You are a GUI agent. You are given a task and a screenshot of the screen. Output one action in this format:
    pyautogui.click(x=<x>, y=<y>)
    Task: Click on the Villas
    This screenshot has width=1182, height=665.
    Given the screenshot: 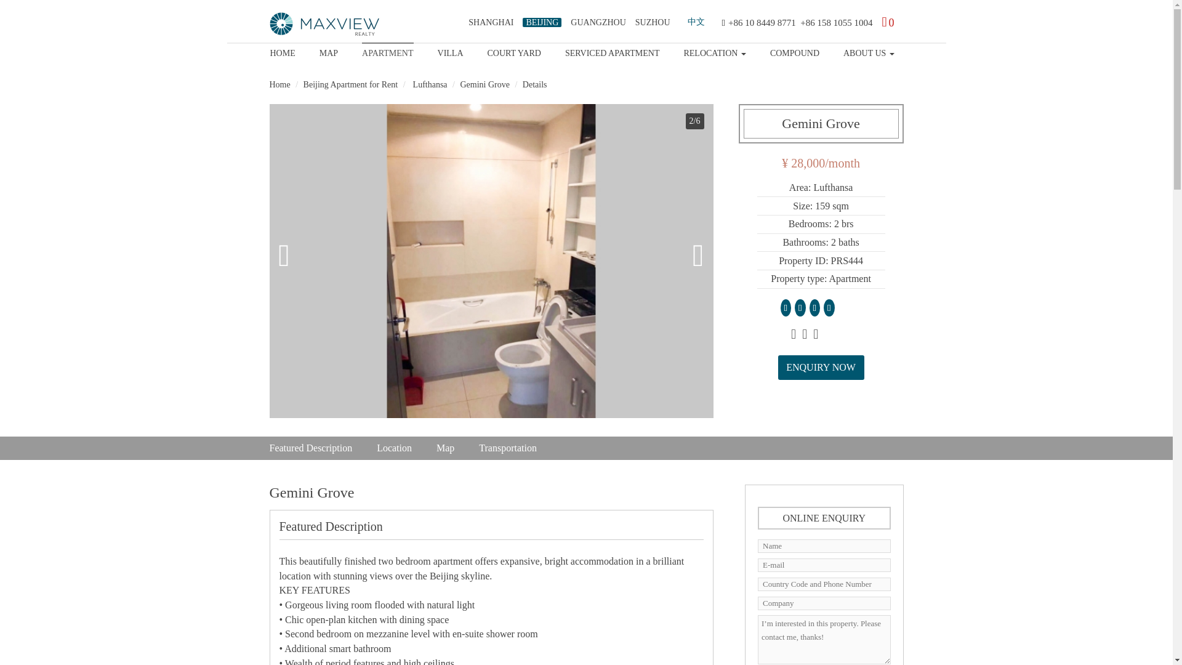 What is the action you would take?
    pyautogui.click(x=450, y=51)
    